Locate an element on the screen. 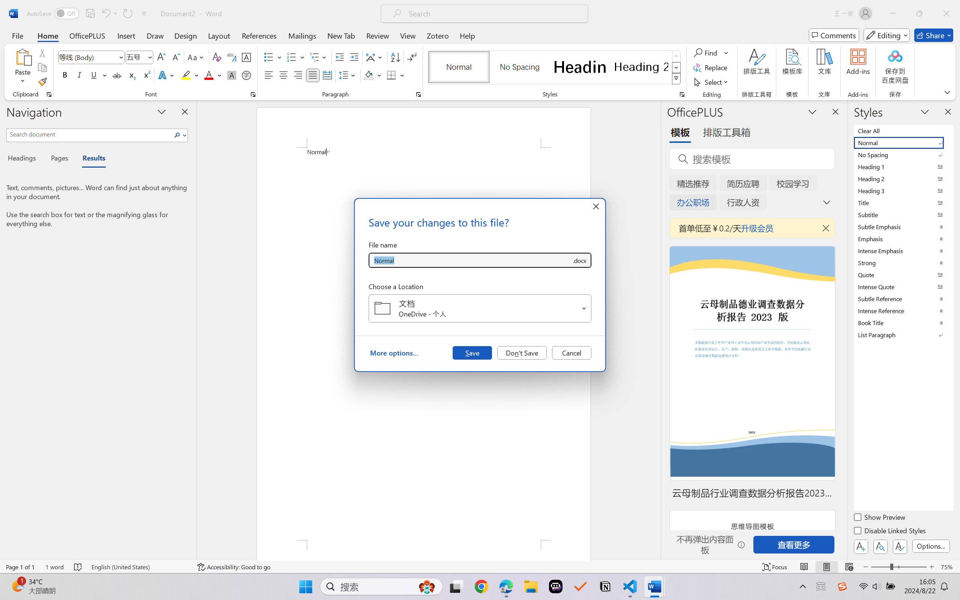 The image size is (960, 600). Headings is located at coordinates (25, 159).